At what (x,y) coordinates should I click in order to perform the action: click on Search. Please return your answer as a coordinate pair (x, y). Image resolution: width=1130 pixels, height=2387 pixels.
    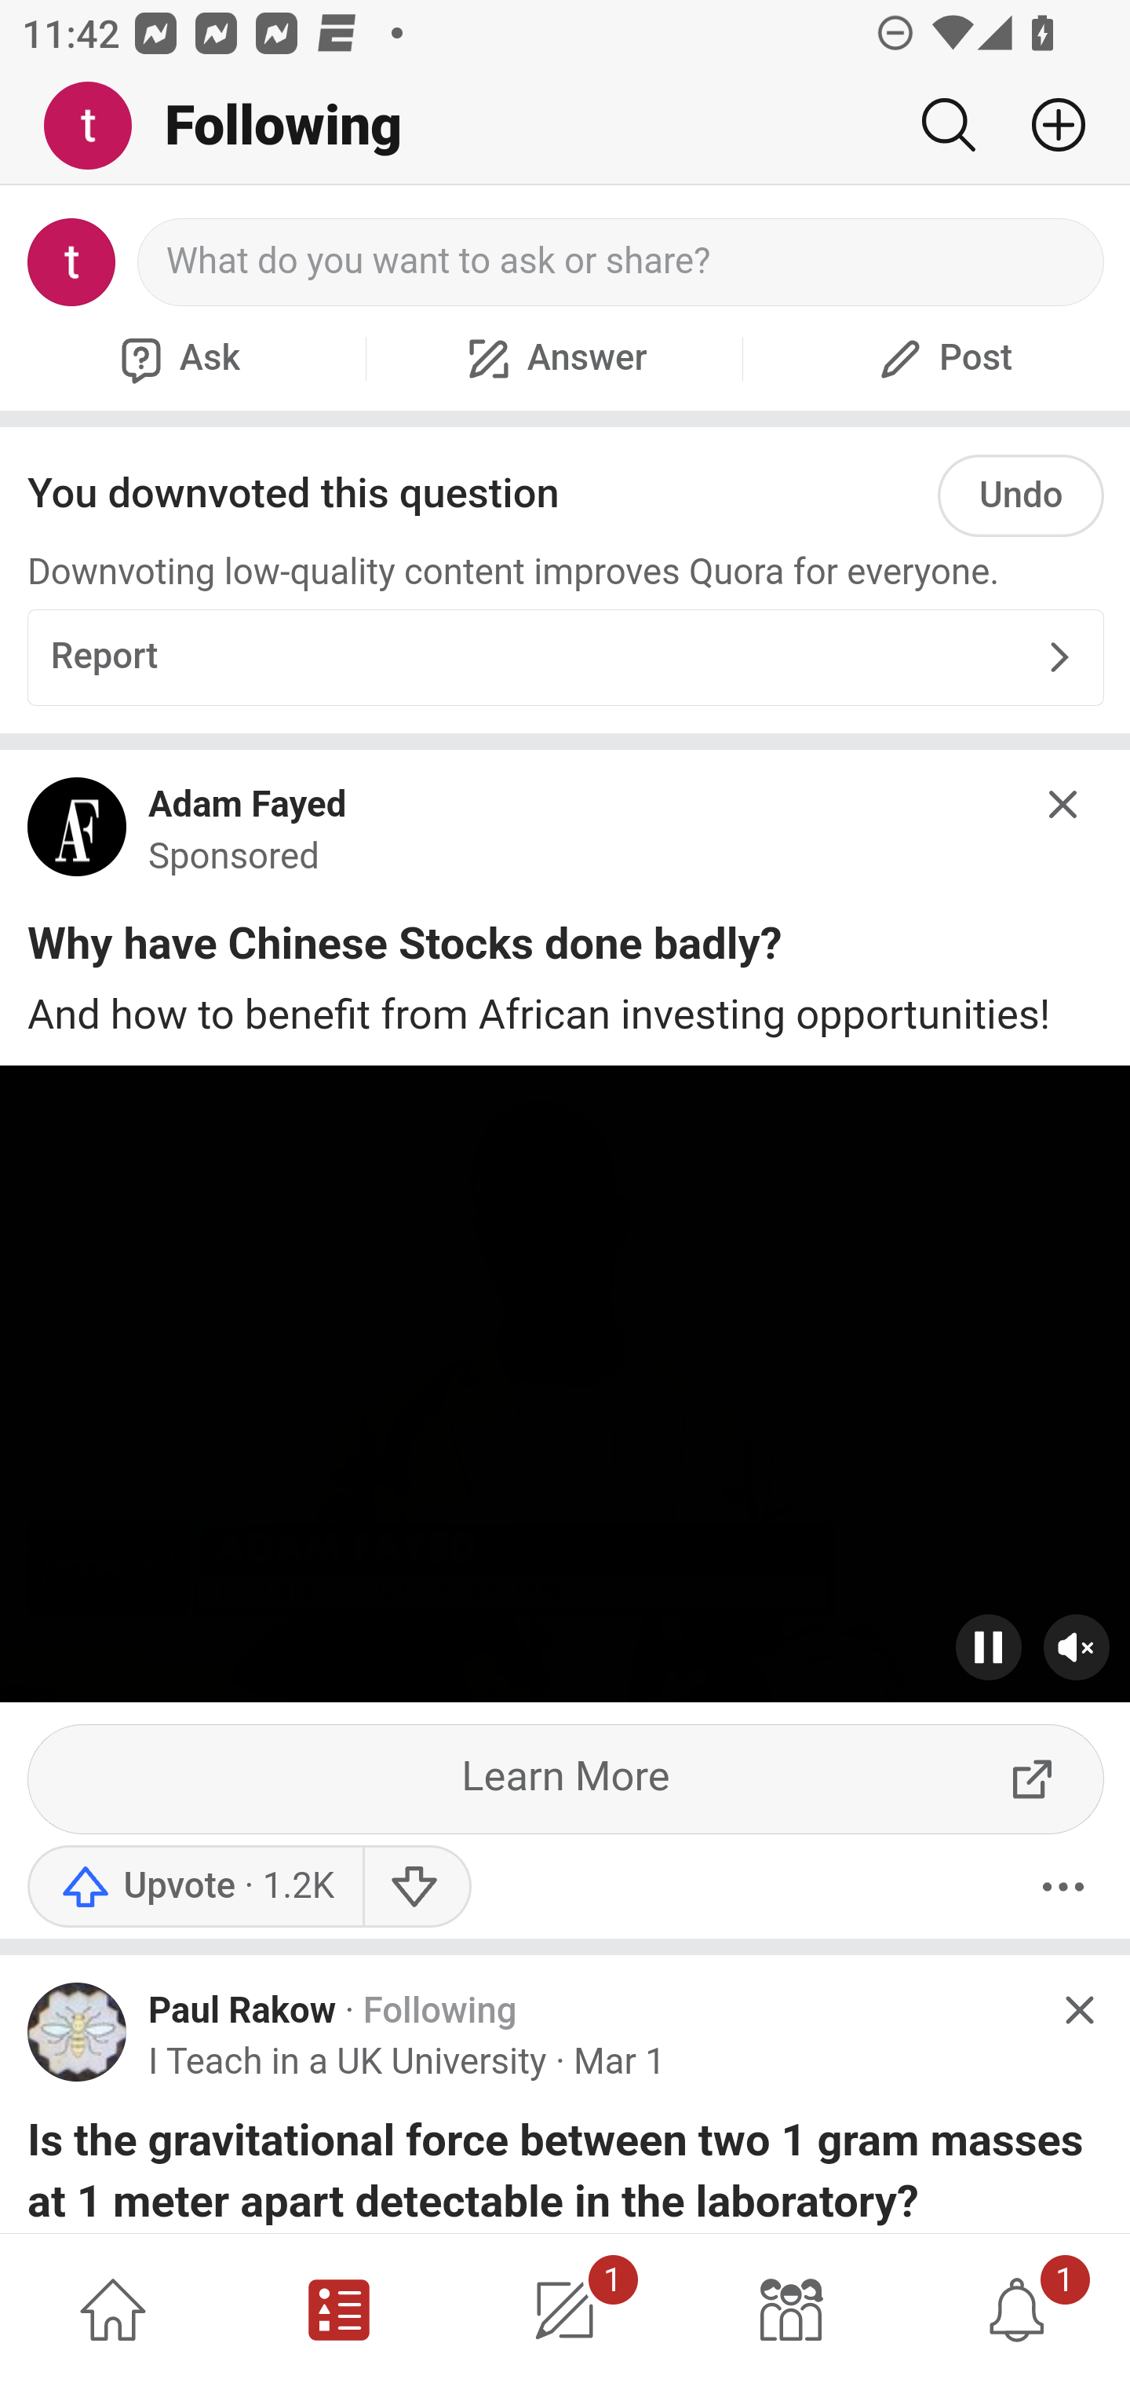
    Looking at the image, I should click on (948, 125).